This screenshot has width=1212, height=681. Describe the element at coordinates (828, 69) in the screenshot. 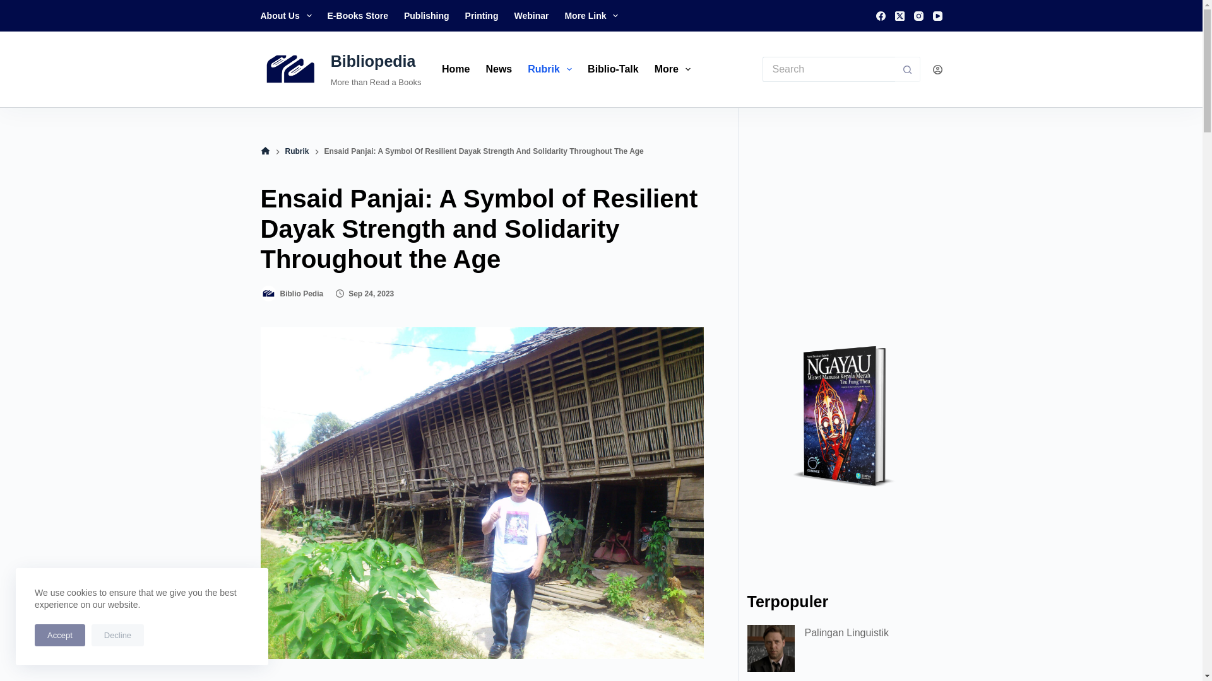

I see `Search for...` at that location.